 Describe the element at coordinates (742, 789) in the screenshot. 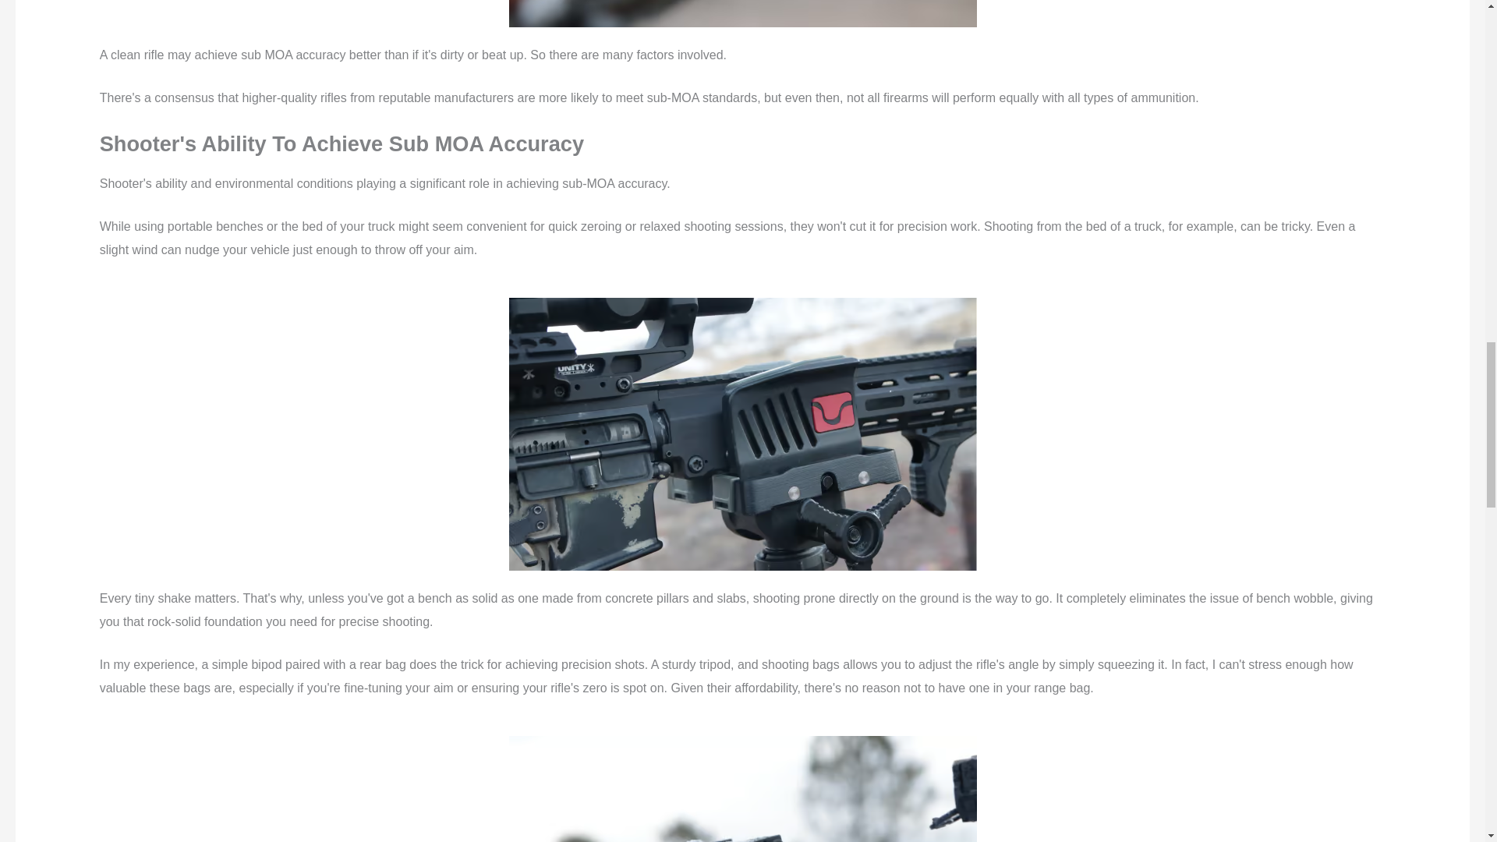

I see `geissele ar15 handguards` at that location.